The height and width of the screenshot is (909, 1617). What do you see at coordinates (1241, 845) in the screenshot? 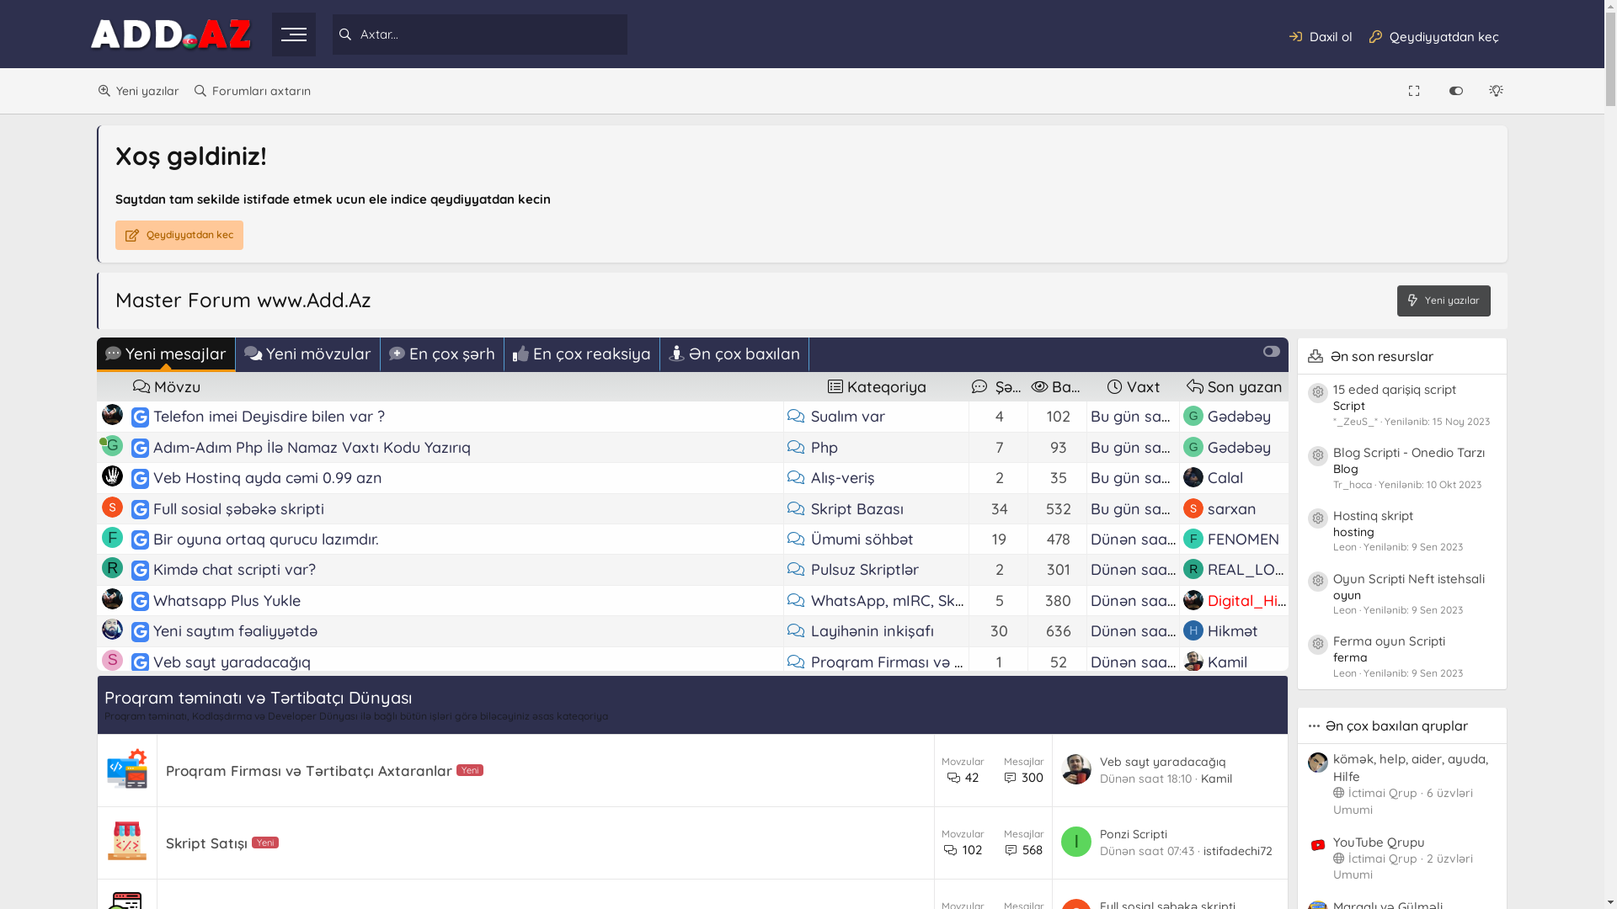
I see `Mr_Yeraz` at bounding box center [1241, 845].